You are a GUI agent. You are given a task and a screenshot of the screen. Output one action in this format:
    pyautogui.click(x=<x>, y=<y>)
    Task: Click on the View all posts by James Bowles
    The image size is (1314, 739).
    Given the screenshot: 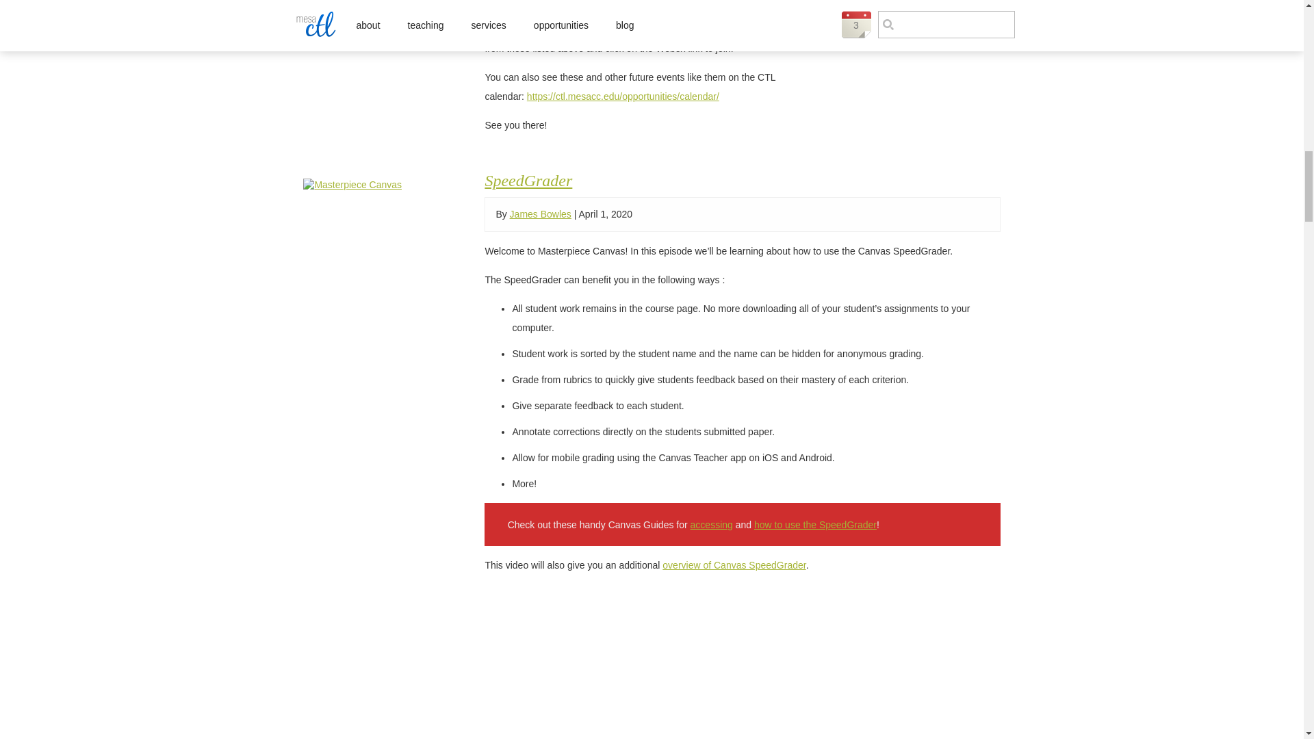 What is the action you would take?
    pyautogui.click(x=541, y=213)
    